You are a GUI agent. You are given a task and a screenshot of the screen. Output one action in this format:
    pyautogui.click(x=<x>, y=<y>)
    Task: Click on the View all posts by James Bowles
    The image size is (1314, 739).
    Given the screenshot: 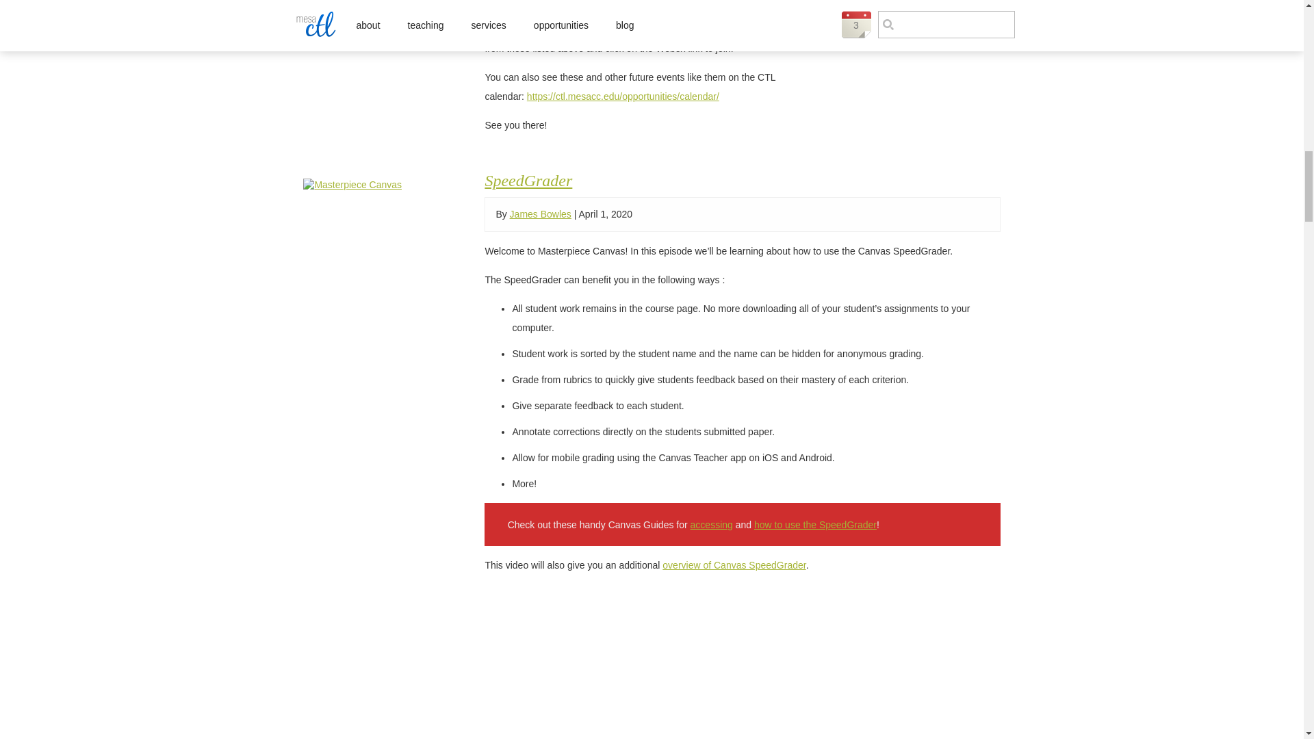 What is the action you would take?
    pyautogui.click(x=541, y=213)
    